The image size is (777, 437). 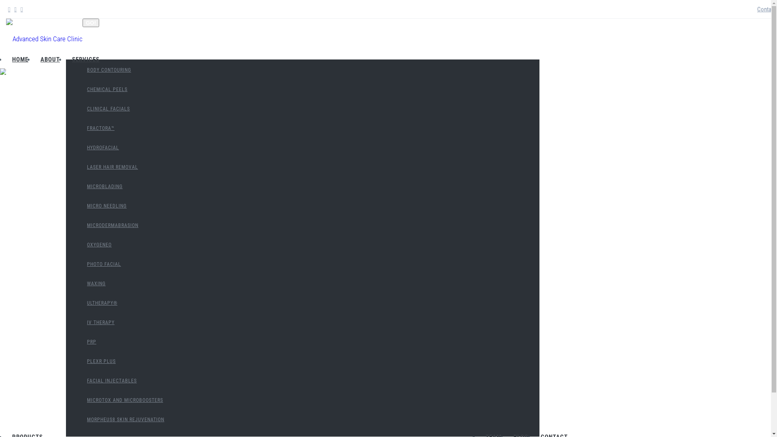 I want to click on ABOUT, so click(x=50, y=59).